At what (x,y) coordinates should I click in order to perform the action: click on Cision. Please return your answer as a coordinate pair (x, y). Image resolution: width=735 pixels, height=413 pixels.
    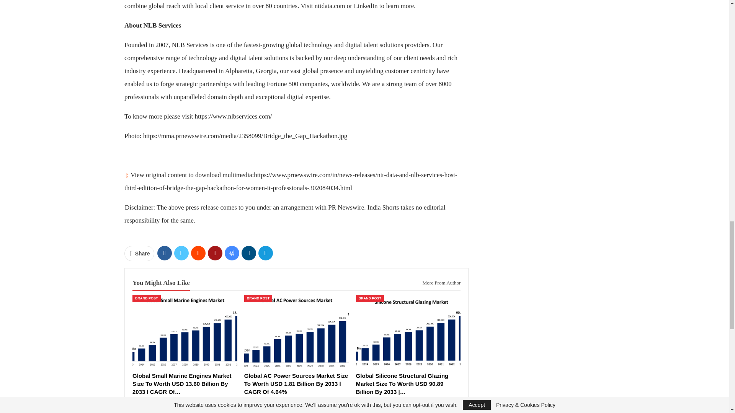
    Looking at the image, I should click on (126, 175).